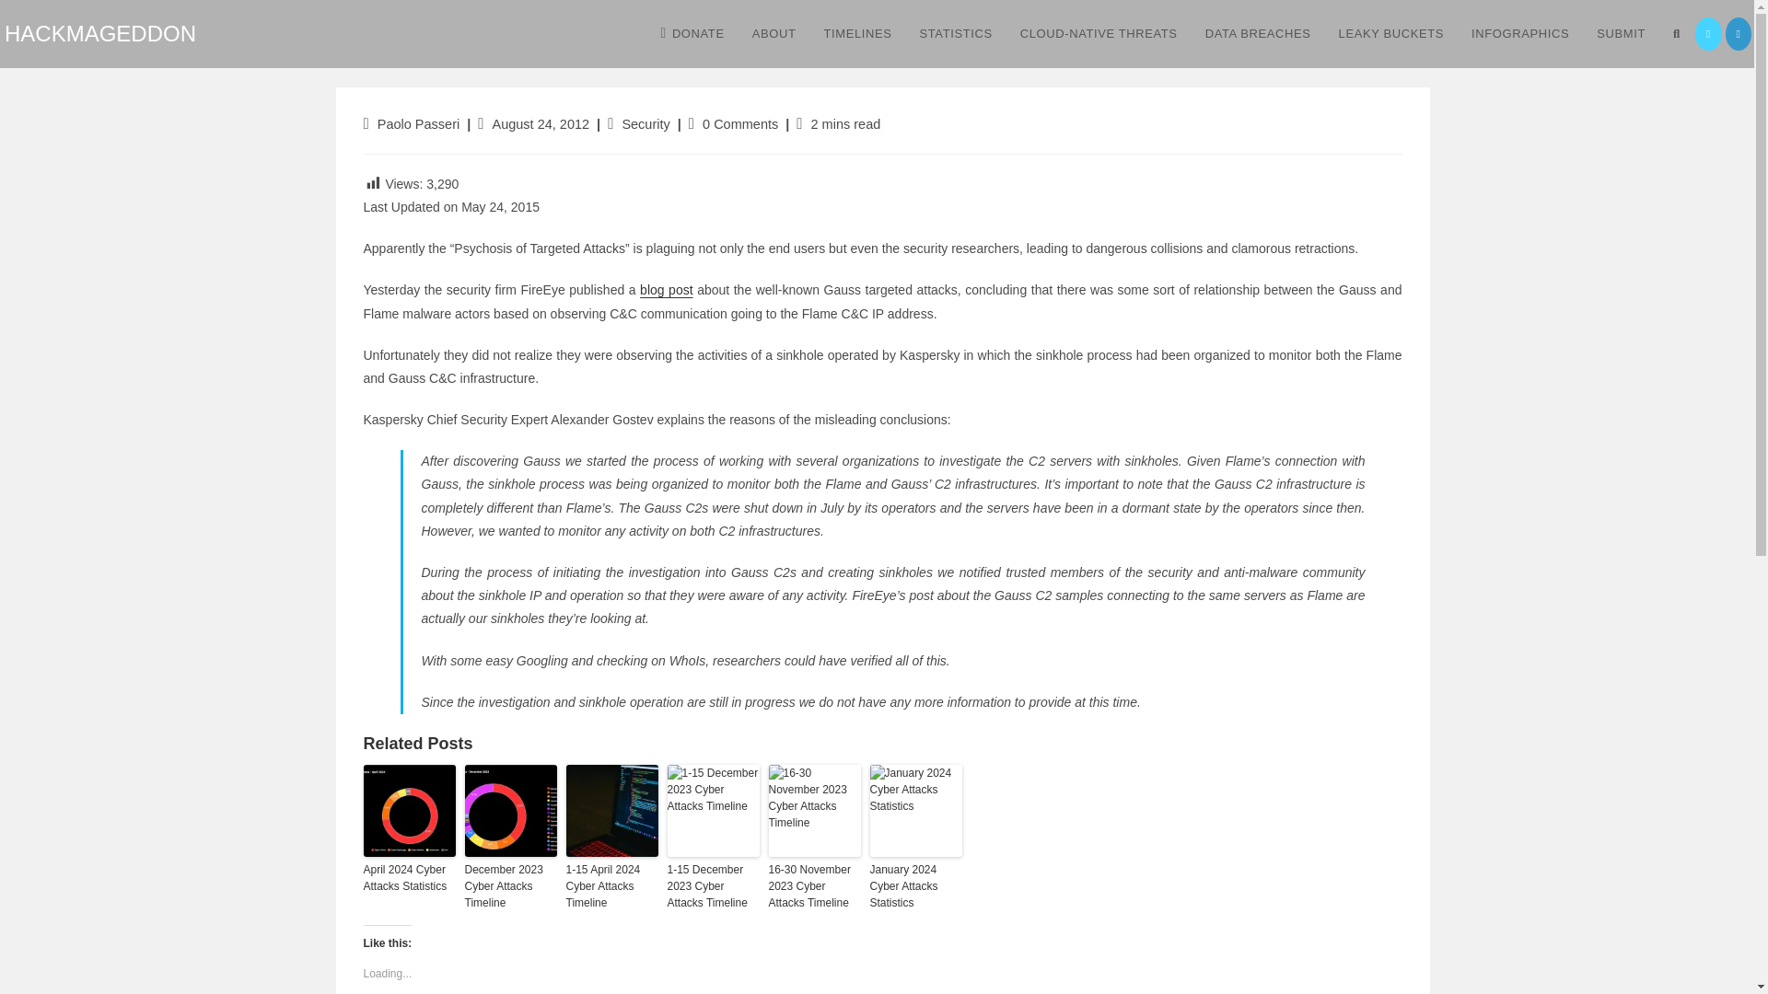 This screenshot has height=994, width=1768. What do you see at coordinates (712, 886) in the screenshot?
I see `1-15 December 2023 Cyber Attacks Timeline` at bounding box center [712, 886].